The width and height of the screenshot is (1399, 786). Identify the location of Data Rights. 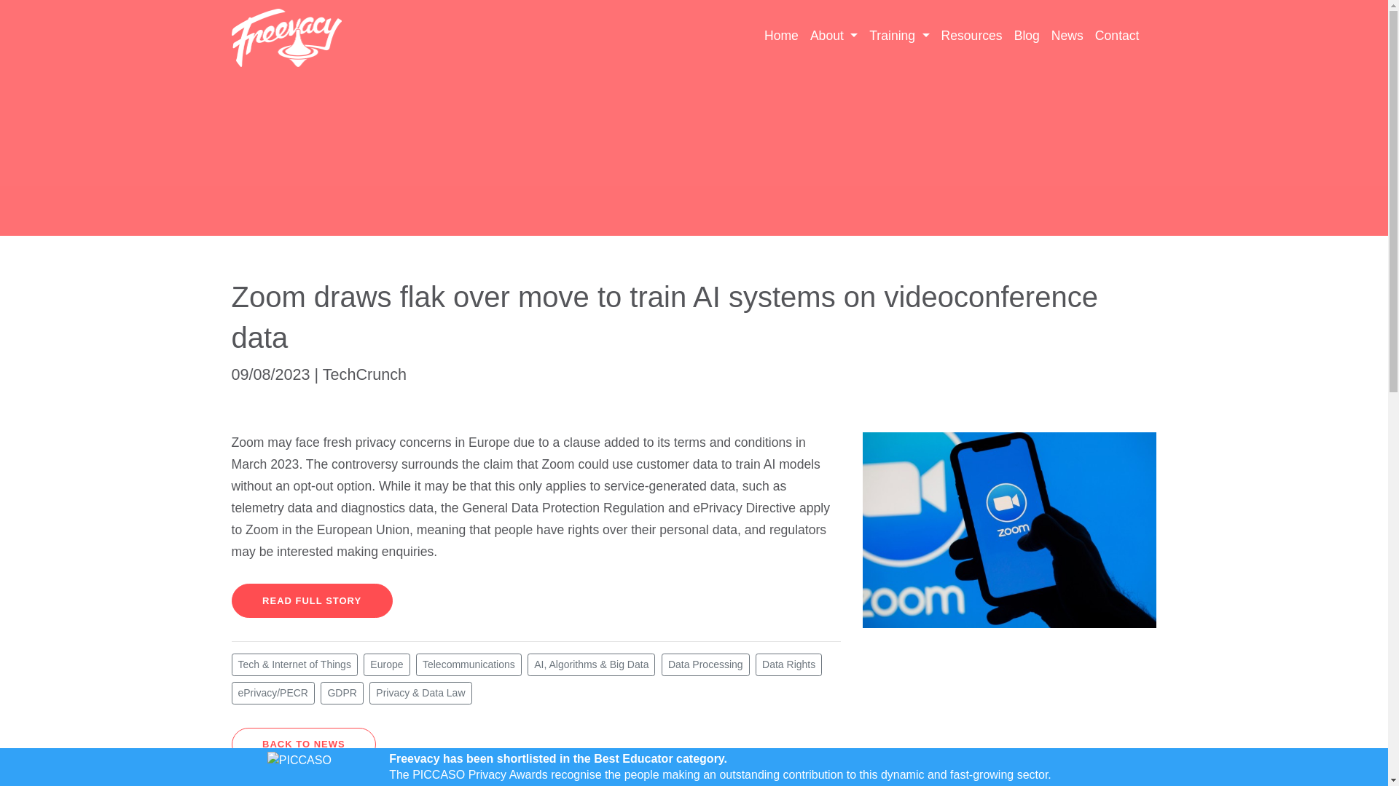
(788, 664).